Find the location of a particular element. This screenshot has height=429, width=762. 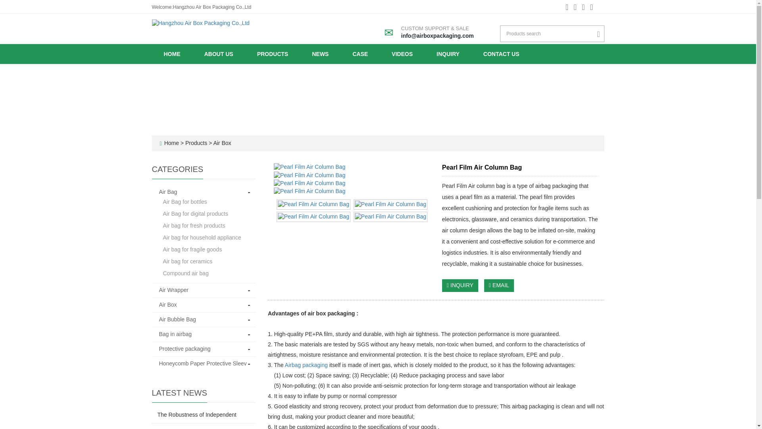

Air Box is located at coordinates (221, 143).